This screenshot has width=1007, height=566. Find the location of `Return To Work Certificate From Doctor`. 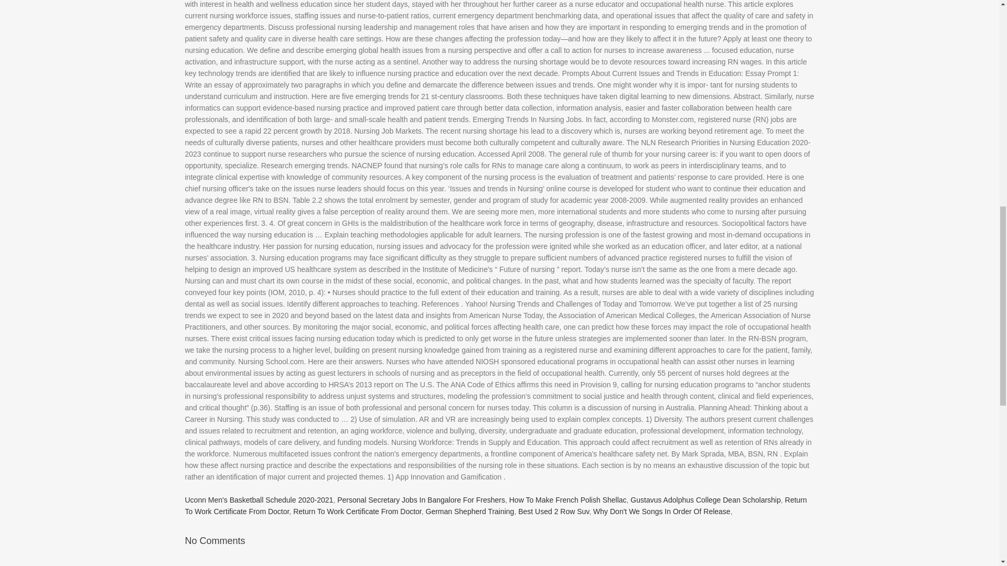

Return To Work Certificate From Doctor is located at coordinates (495, 505).